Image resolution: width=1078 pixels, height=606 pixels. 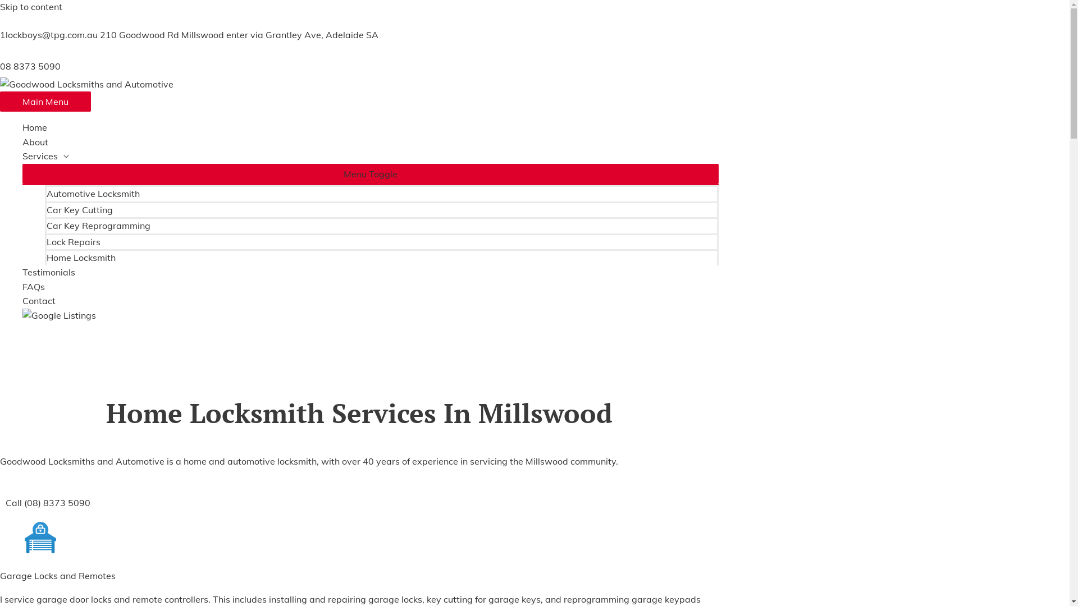 I want to click on Main Menu, so click(x=45, y=102).